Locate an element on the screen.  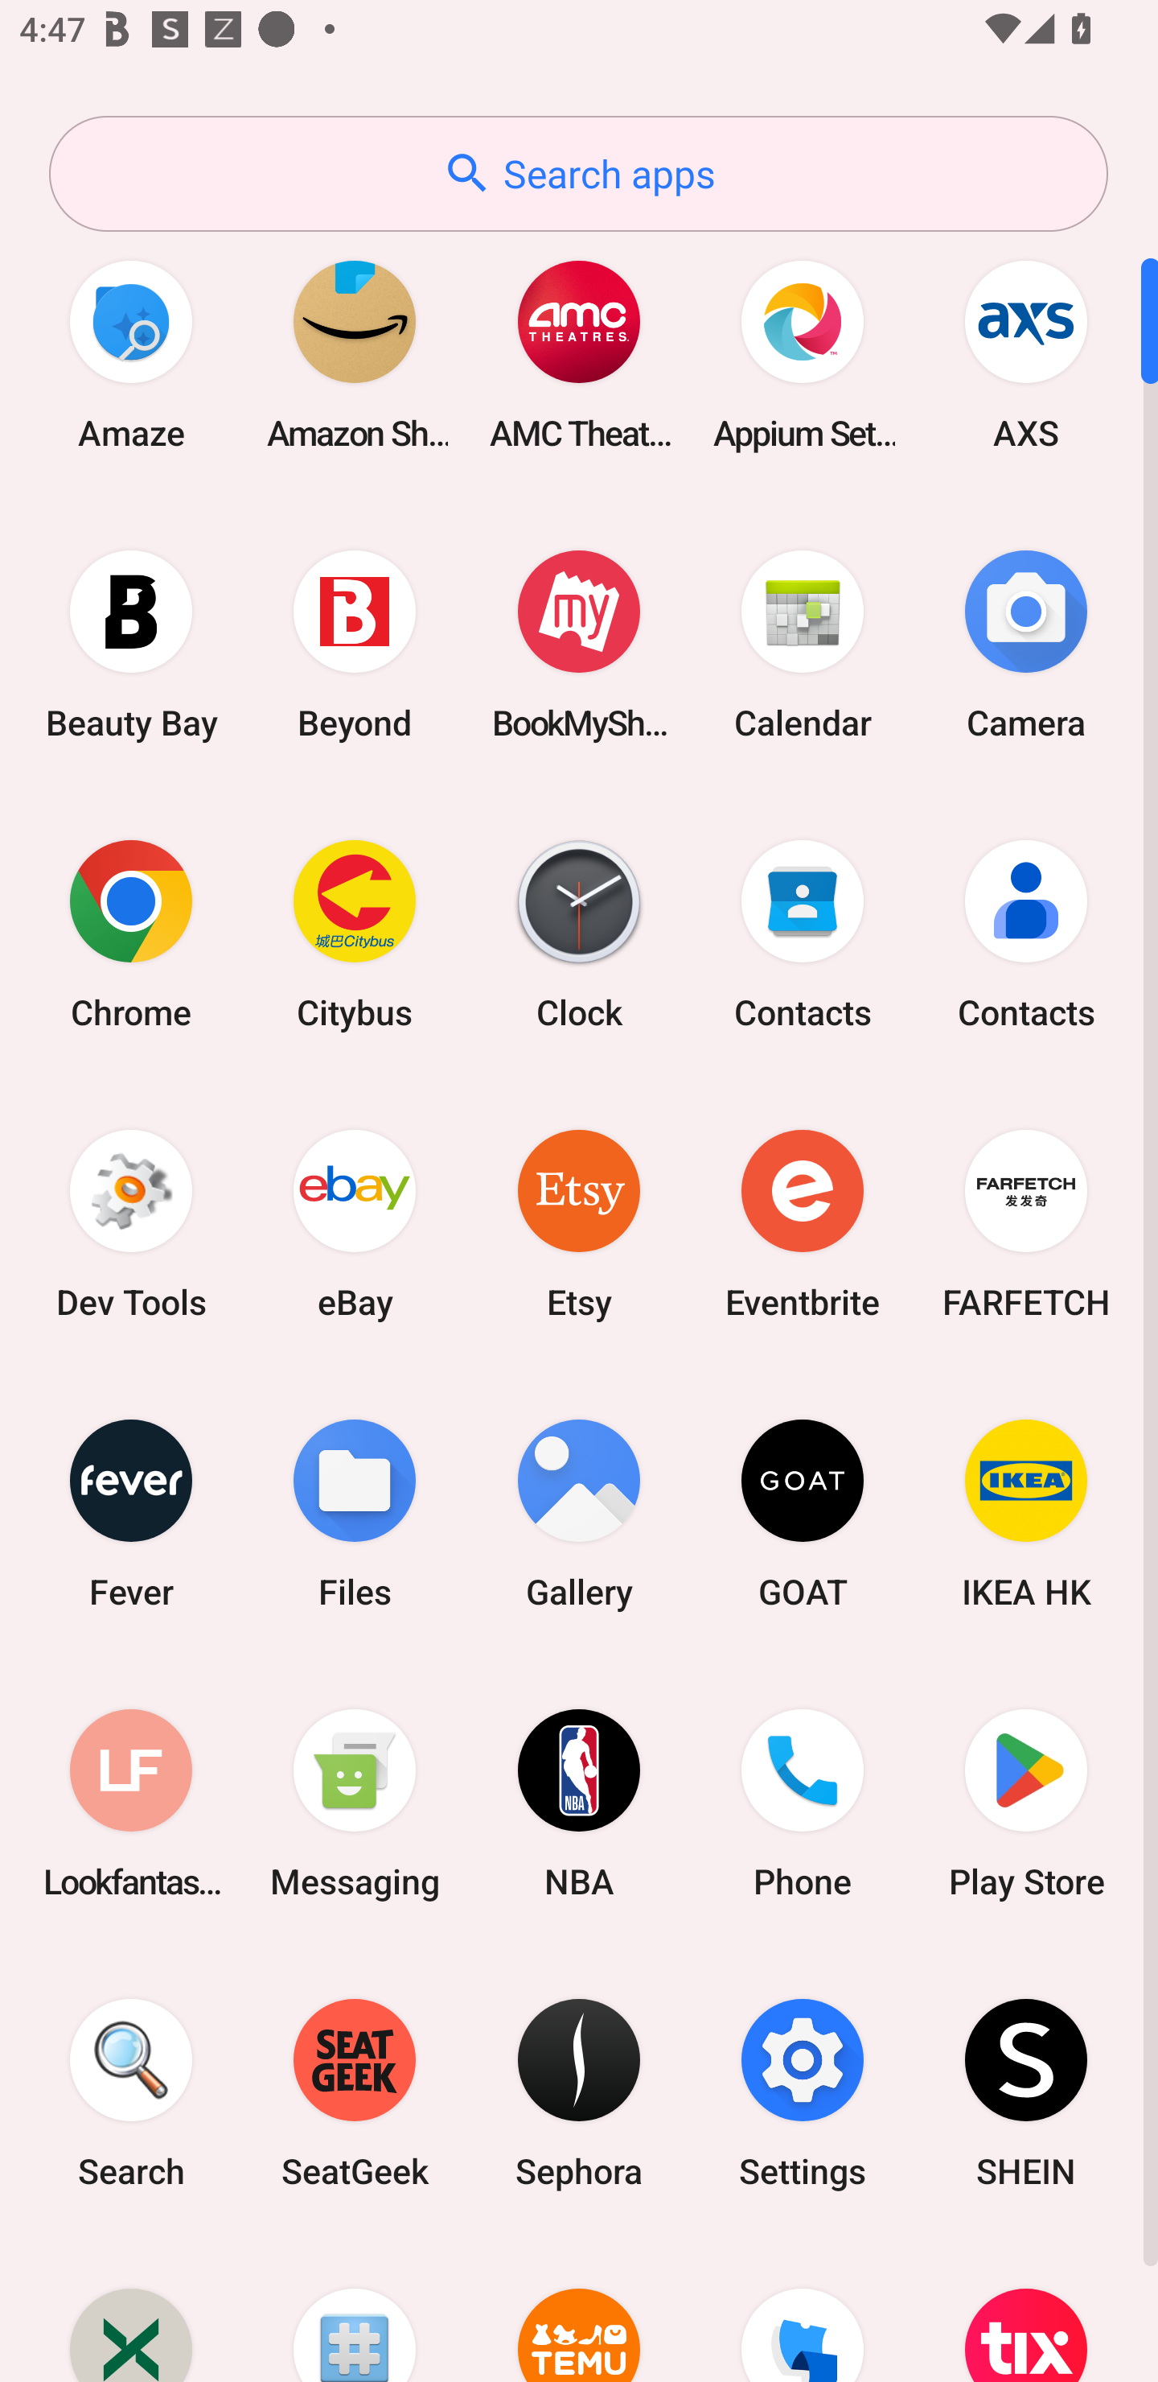
Beyond is located at coordinates (355, 644).